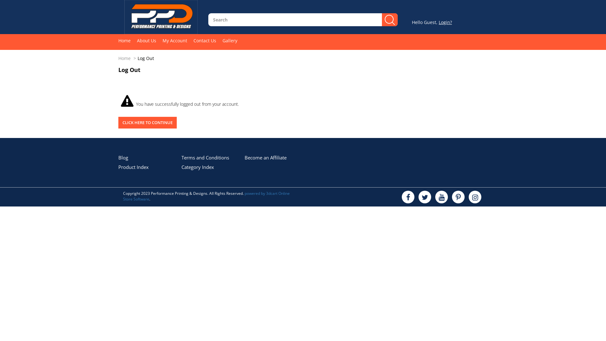  Describe the element at coordinates (123, 157) in the screenshot. I see `Blog` at that location.